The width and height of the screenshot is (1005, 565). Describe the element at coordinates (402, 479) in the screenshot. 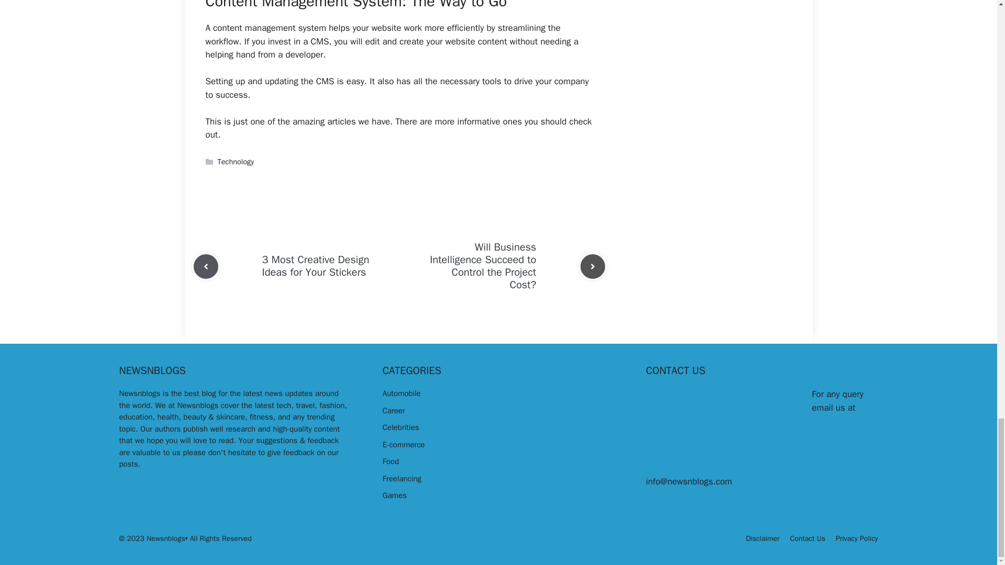

I see `Freelancing` at that location.